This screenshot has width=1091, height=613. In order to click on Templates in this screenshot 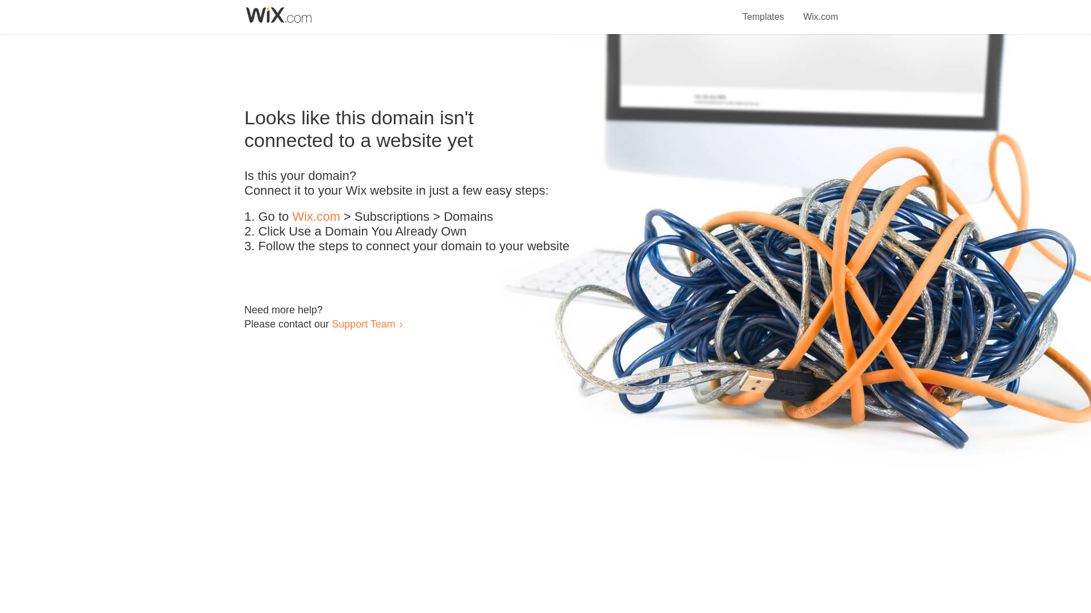, I will do `click(764, 10)`.